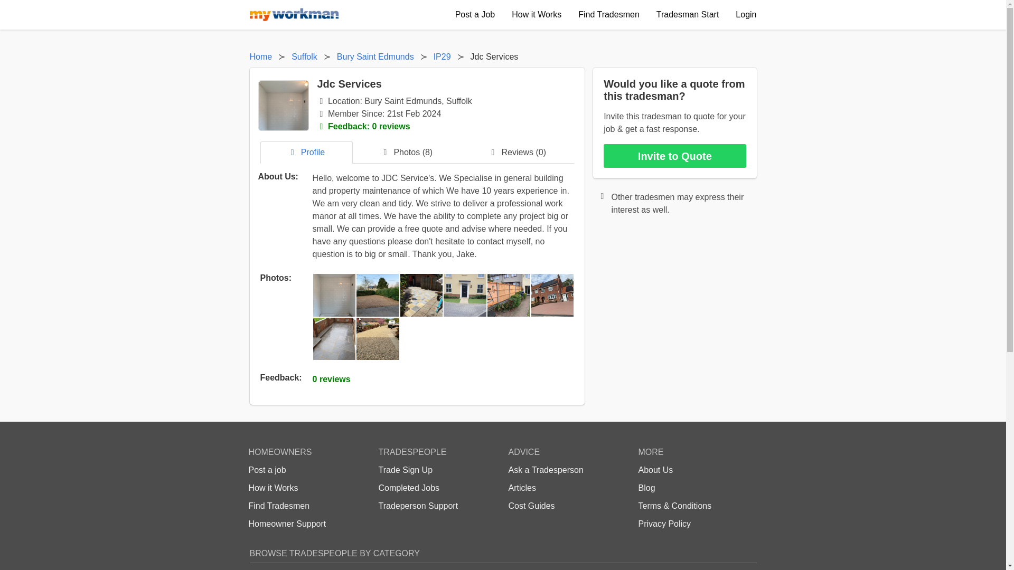 The image size is (1014, 570). Describe the element at coordinates (494, 57) in the screenshot. I see `Jdc Services` at that location.